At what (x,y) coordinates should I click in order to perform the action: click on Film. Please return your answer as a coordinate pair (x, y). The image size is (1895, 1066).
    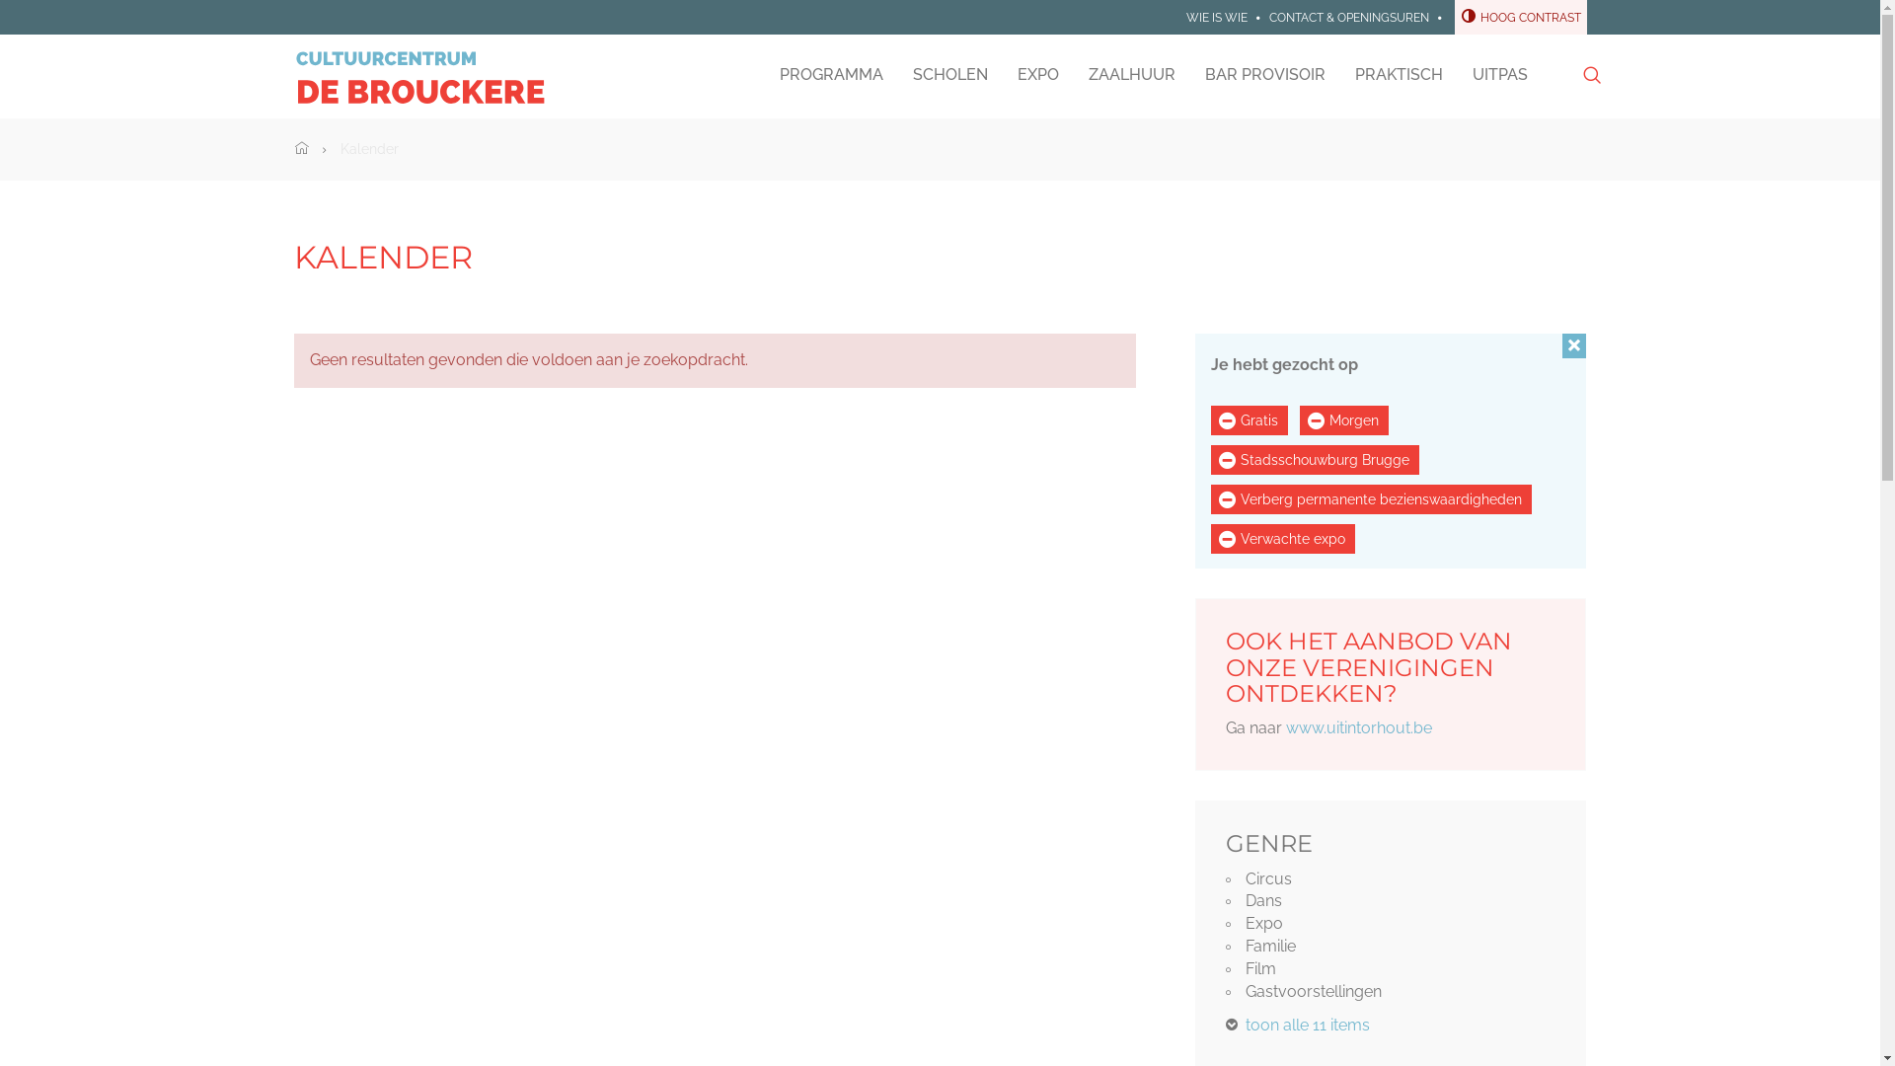
    Looking at the image, I should click on (1392, 969).